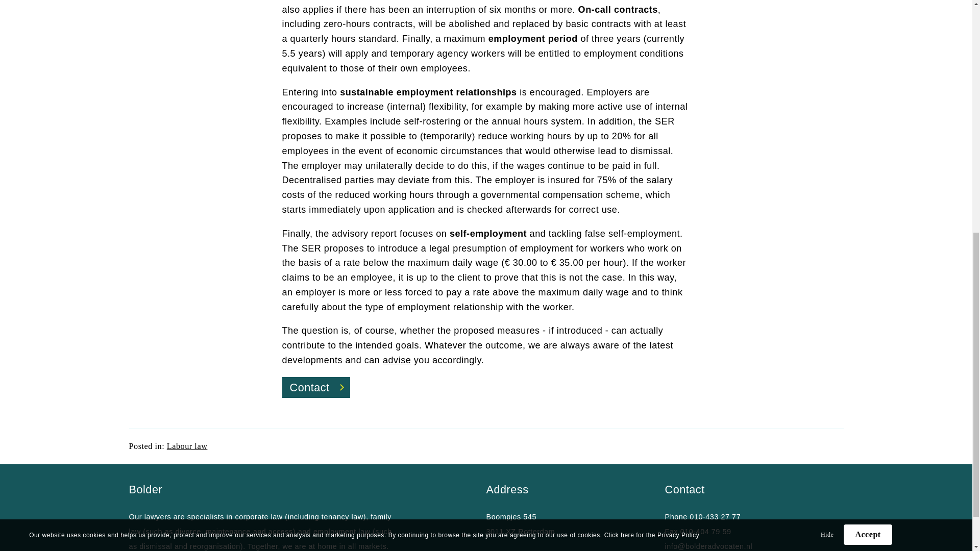 Image resolution: width=980 pixels, height=551 pixels. I want to click on Labour law, so click(187, 446).